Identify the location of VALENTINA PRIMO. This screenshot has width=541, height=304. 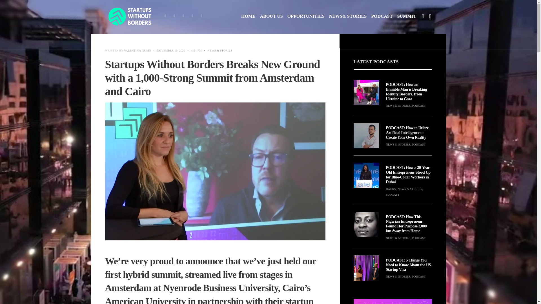
(137, 50).